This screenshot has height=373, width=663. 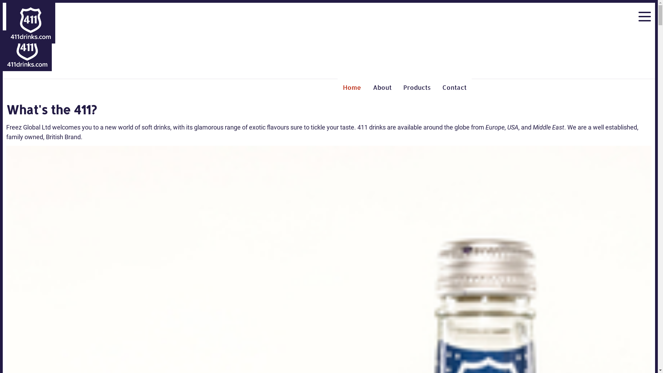 What do you see at coordinates (454, 87) in the screenshot?
I see `Contact` at bounding box center [454, 87].